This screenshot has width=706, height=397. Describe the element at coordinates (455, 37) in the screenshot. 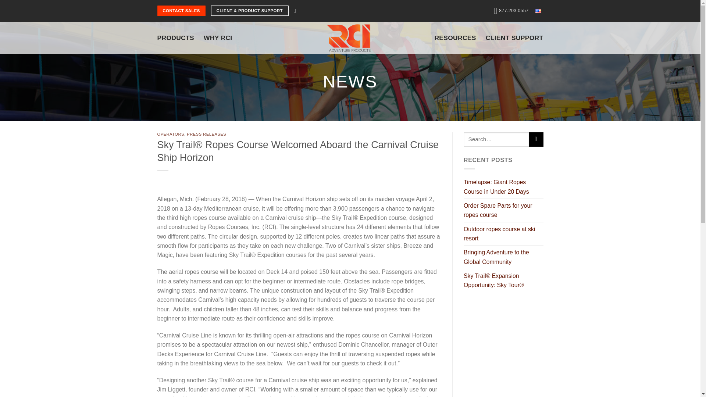

I see `RESOURCES` at that location.